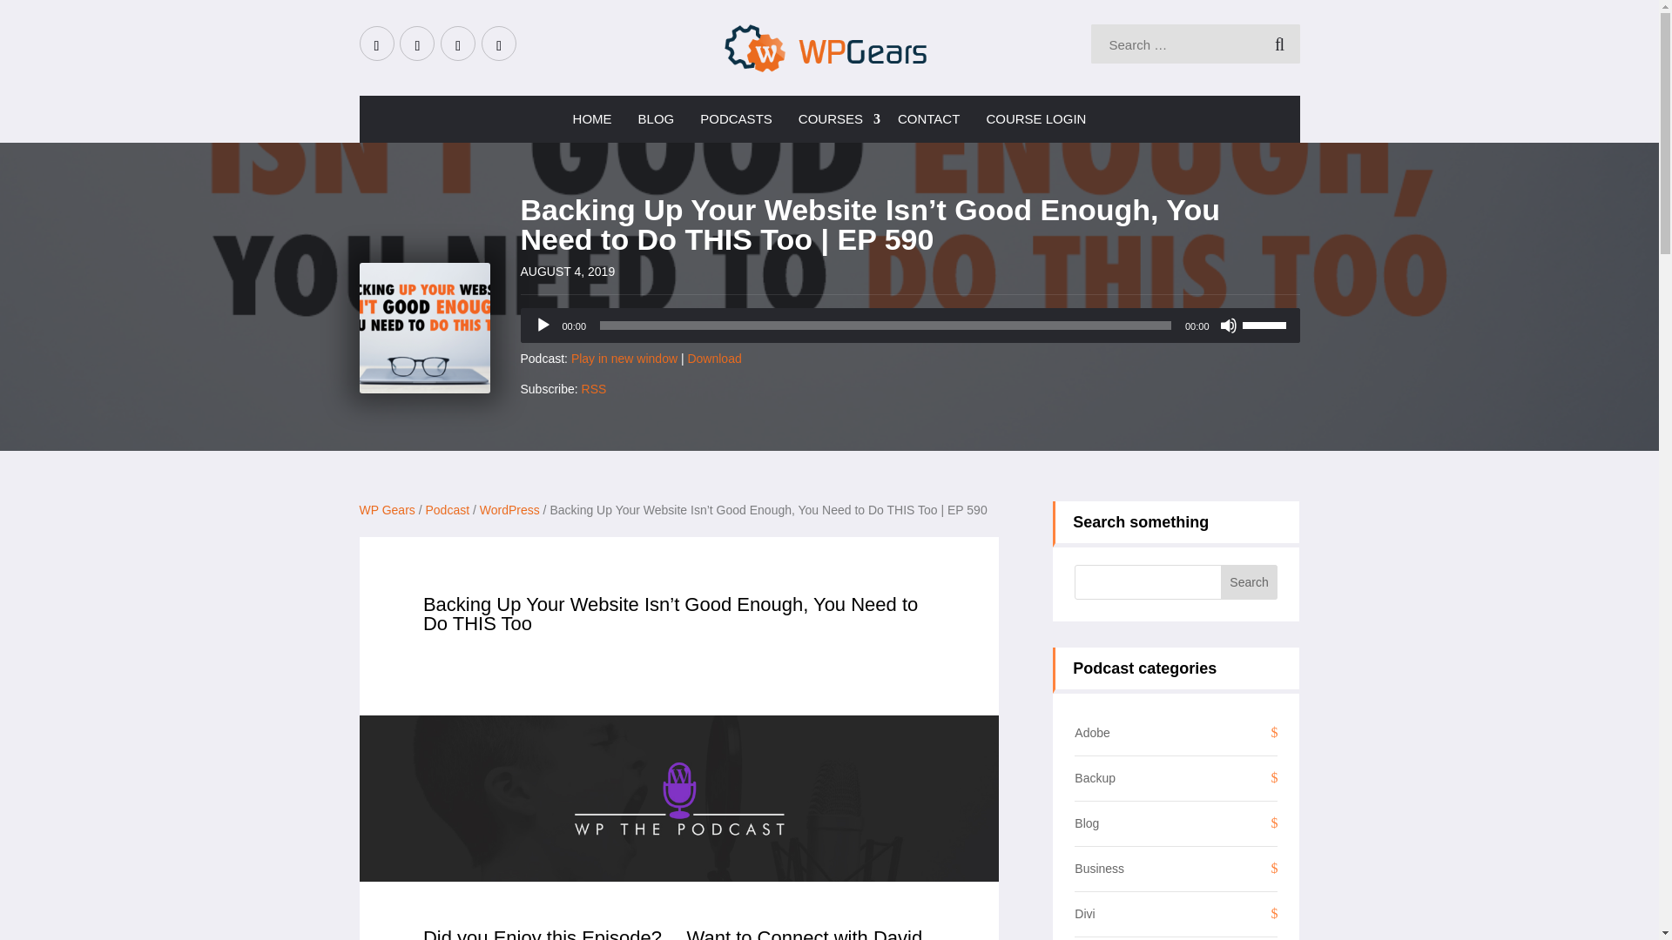 This screenshot has height=940, width=1672. Describe the element at coordinates (624, 359) in the screenshot. I see `Play in new window` at that location.